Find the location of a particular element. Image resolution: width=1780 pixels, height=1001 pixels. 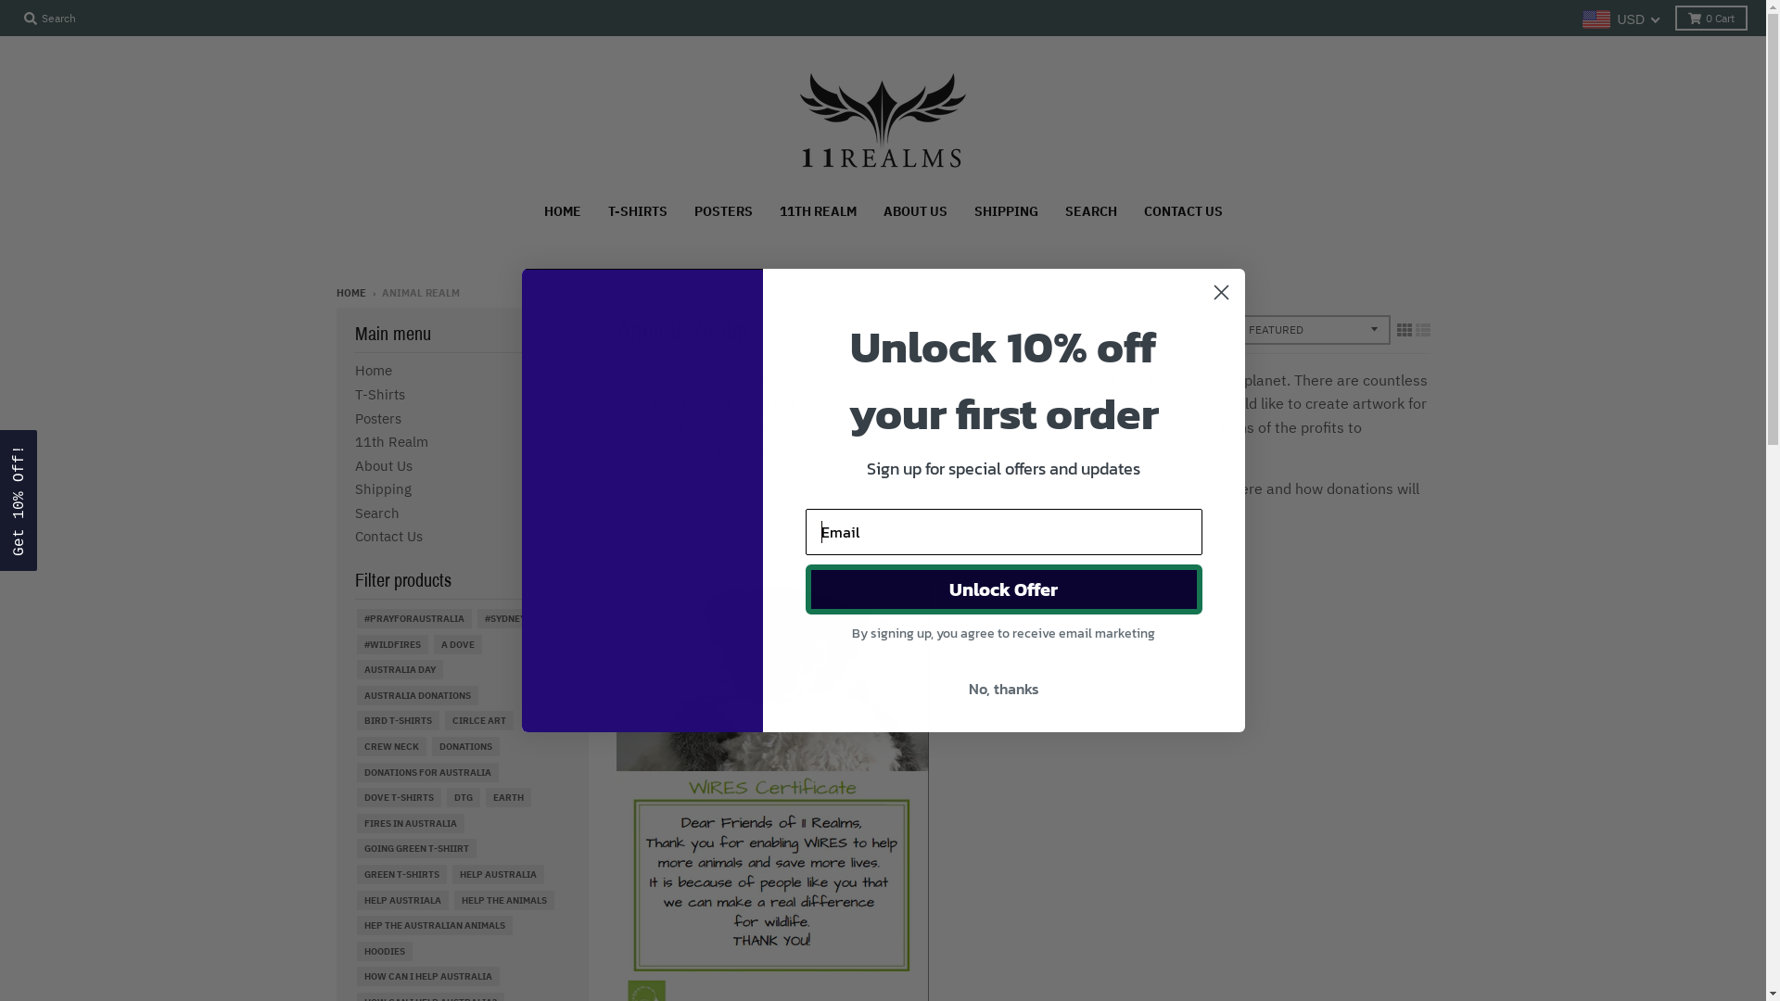

#SYDNEY is located at coordinates (504, 619).